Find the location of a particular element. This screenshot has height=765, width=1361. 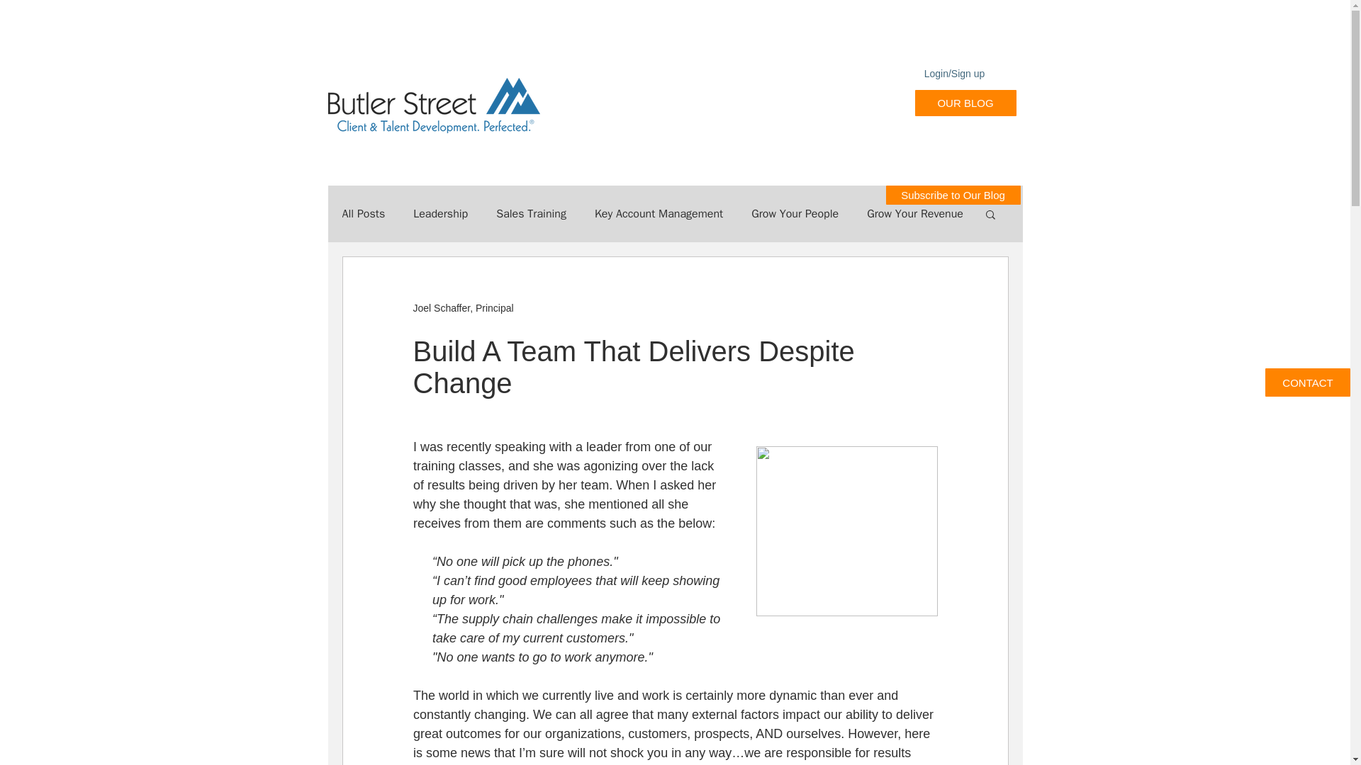

Log In is located at coordinates (968, 103).